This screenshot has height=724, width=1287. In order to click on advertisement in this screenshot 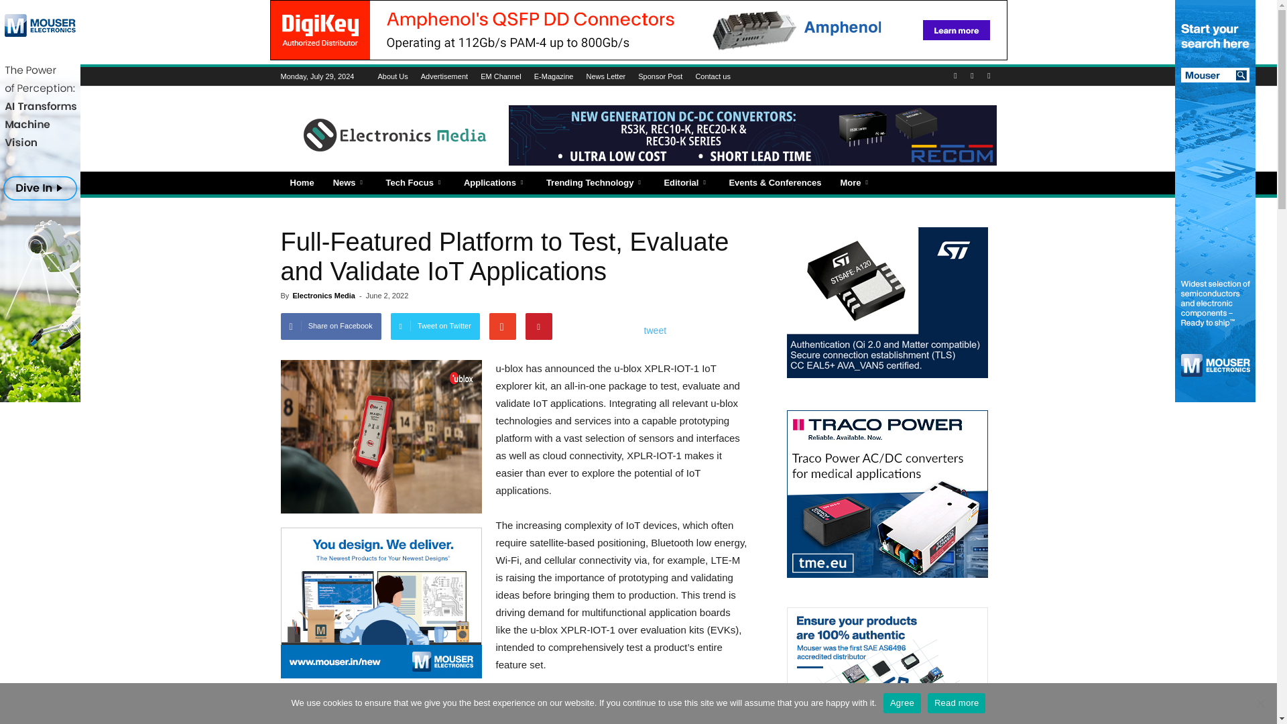, I will do `click(1215, 201)`.